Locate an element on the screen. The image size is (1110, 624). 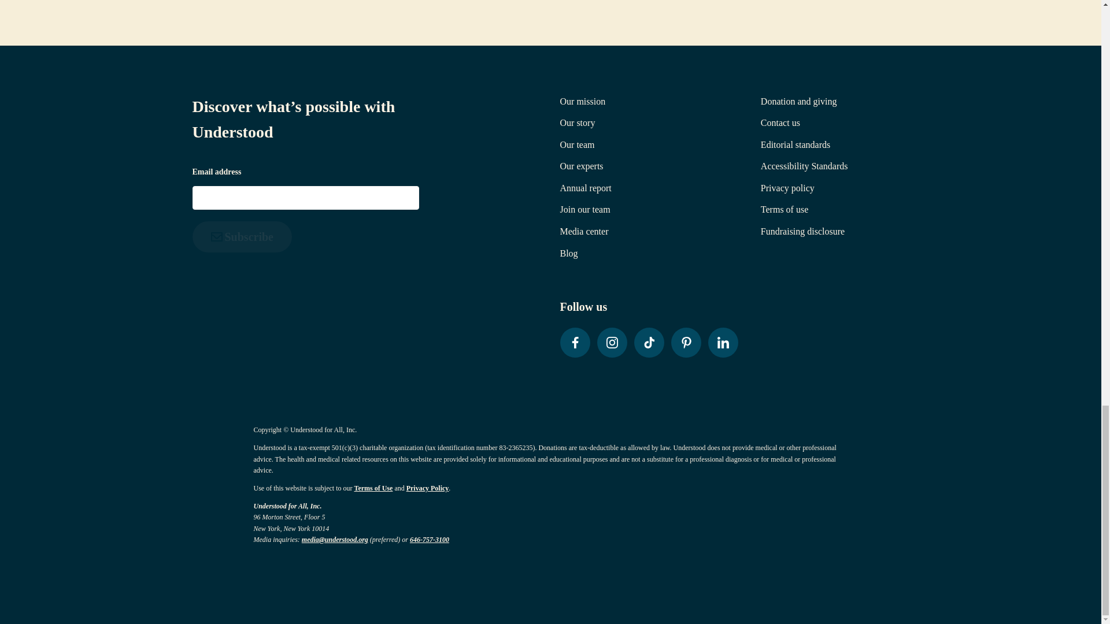
Instagram is located at coordinates (612, 342).